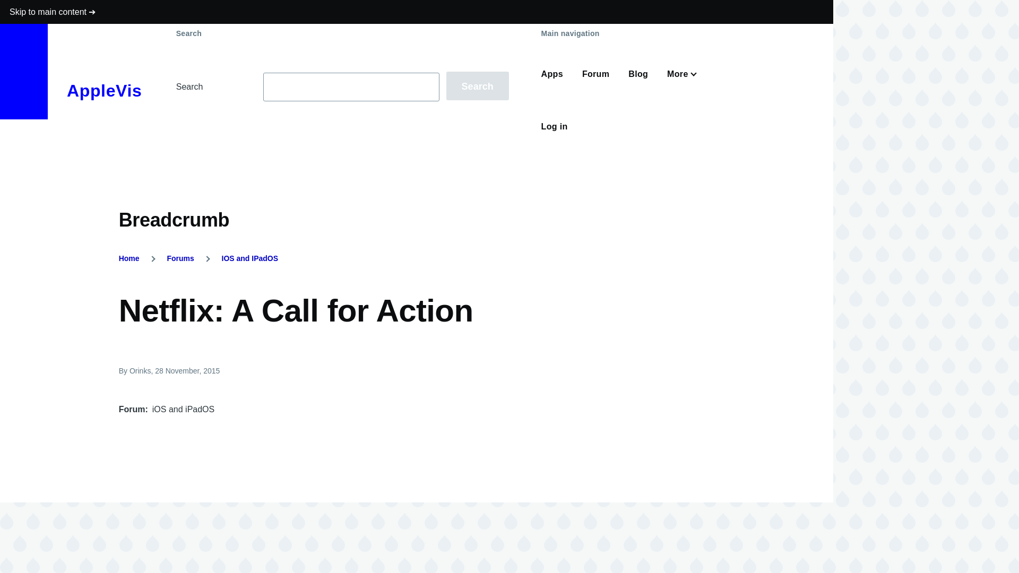 This screenshot has width=1019, height=573. What do you see at coordinates (477, 86) in the screenshot?
I see `Search` at bounding box center [477, 86].